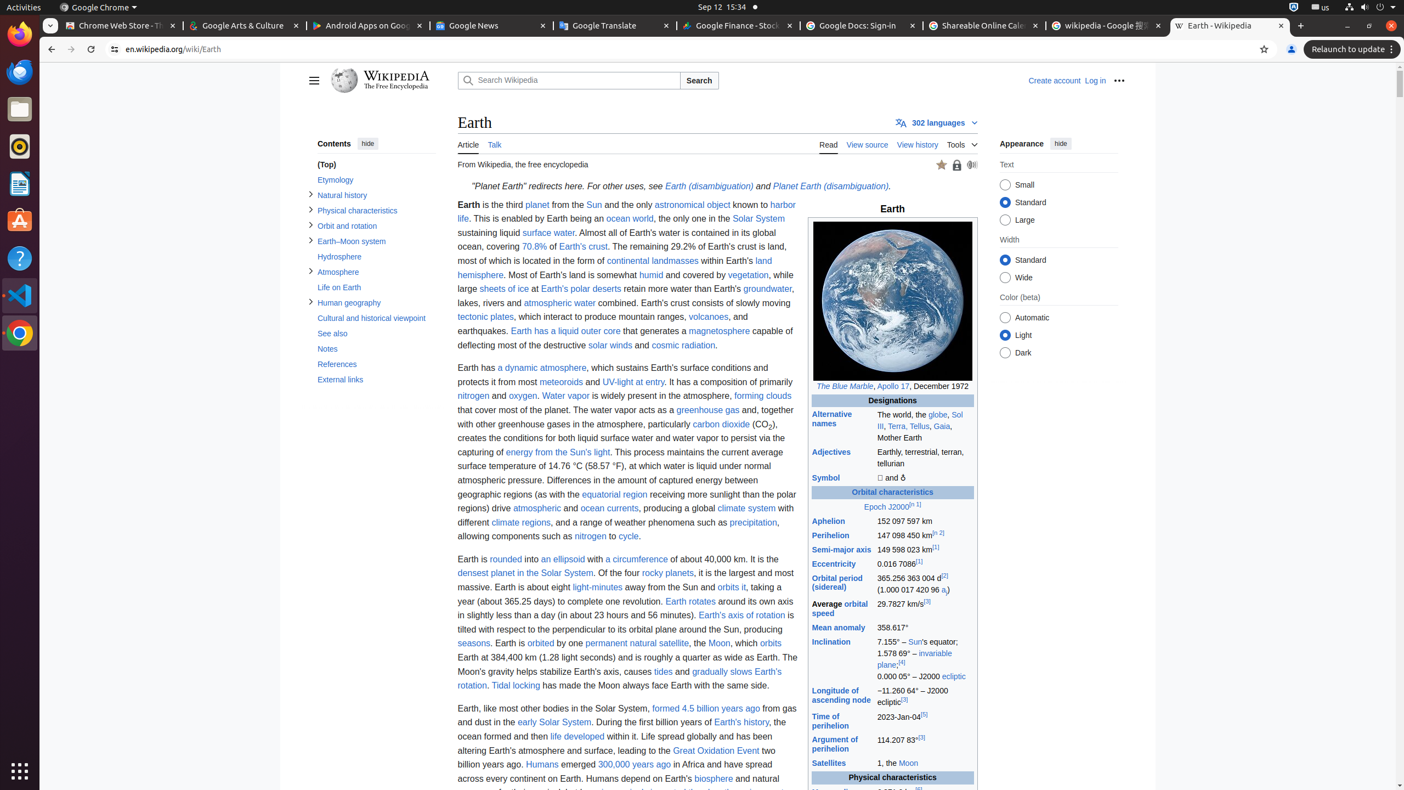  I want to click on climate system, so click(747, 508).